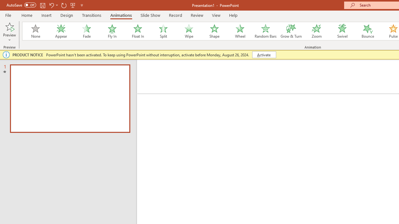  What do you see at coordinates (35, 31) in the screenshot?
I see `None` at bounding box center [35, 31].